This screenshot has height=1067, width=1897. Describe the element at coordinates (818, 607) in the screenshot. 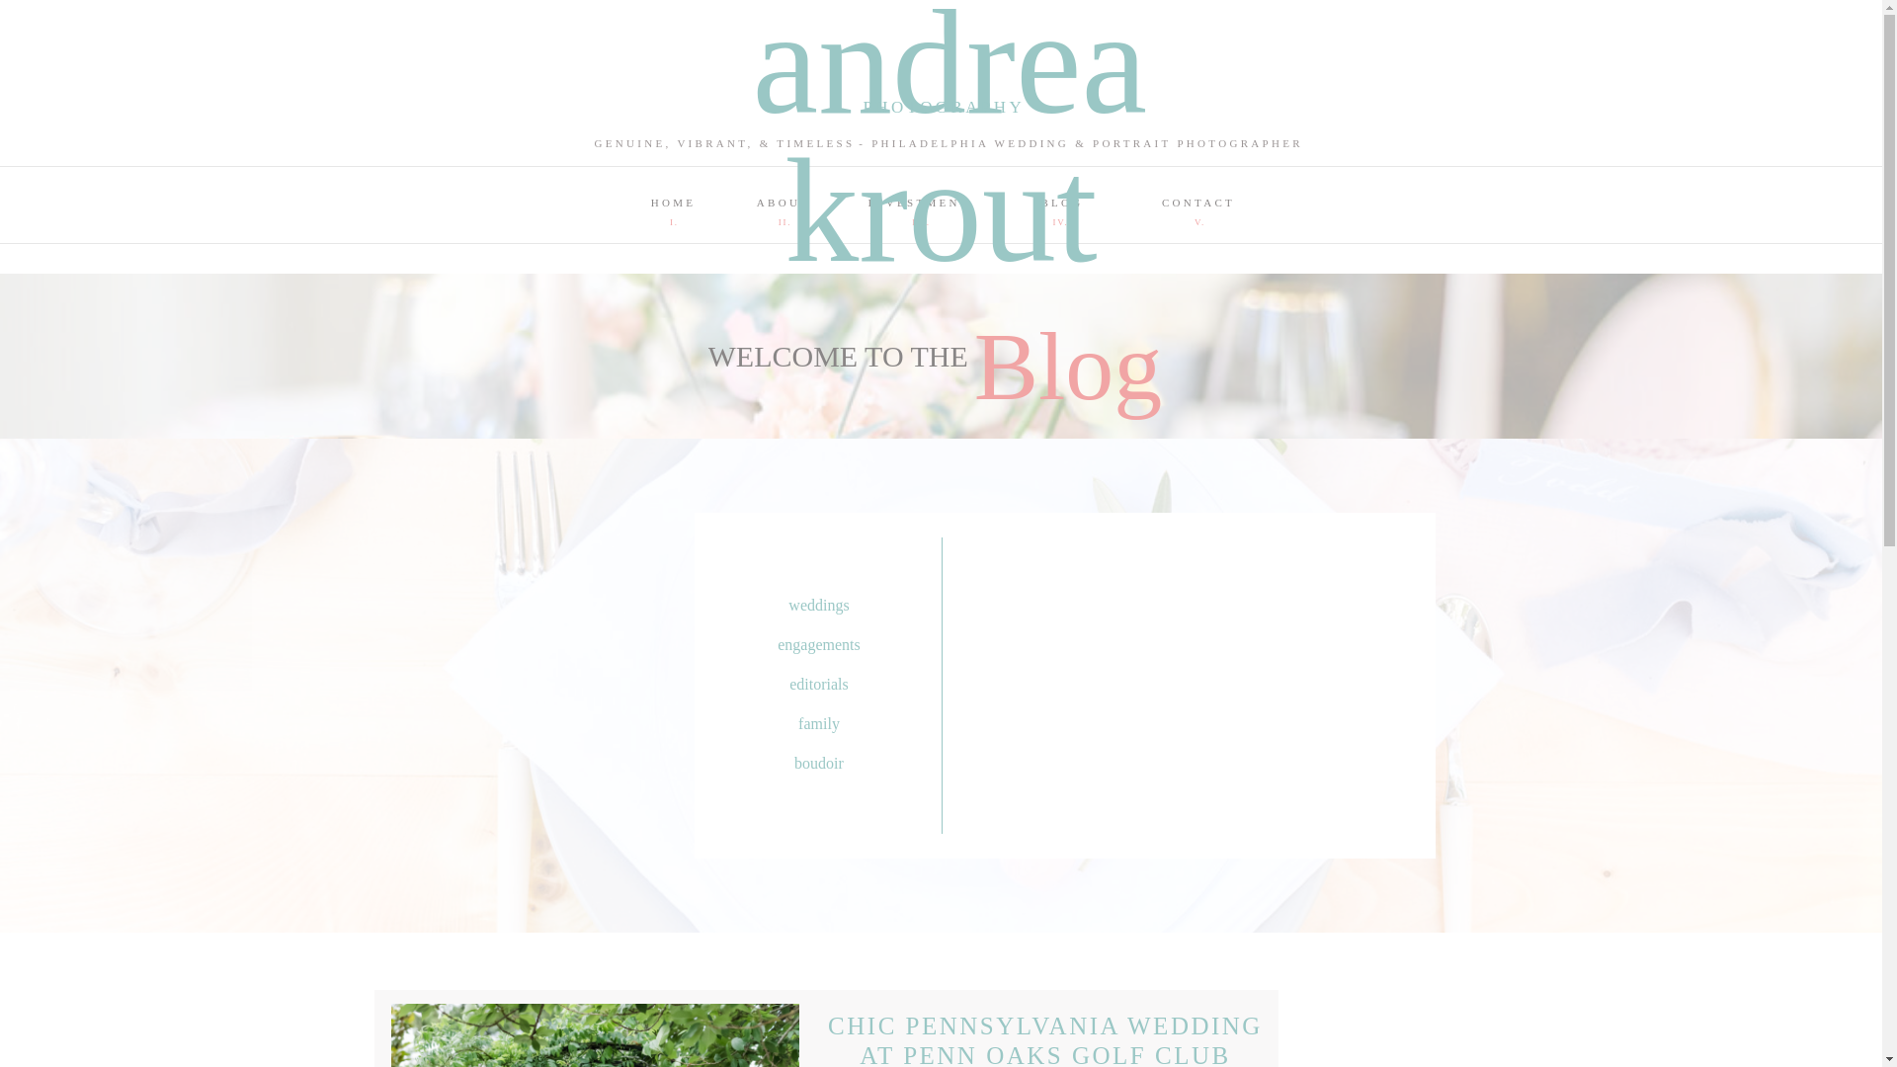

I see `weddings` at that location.